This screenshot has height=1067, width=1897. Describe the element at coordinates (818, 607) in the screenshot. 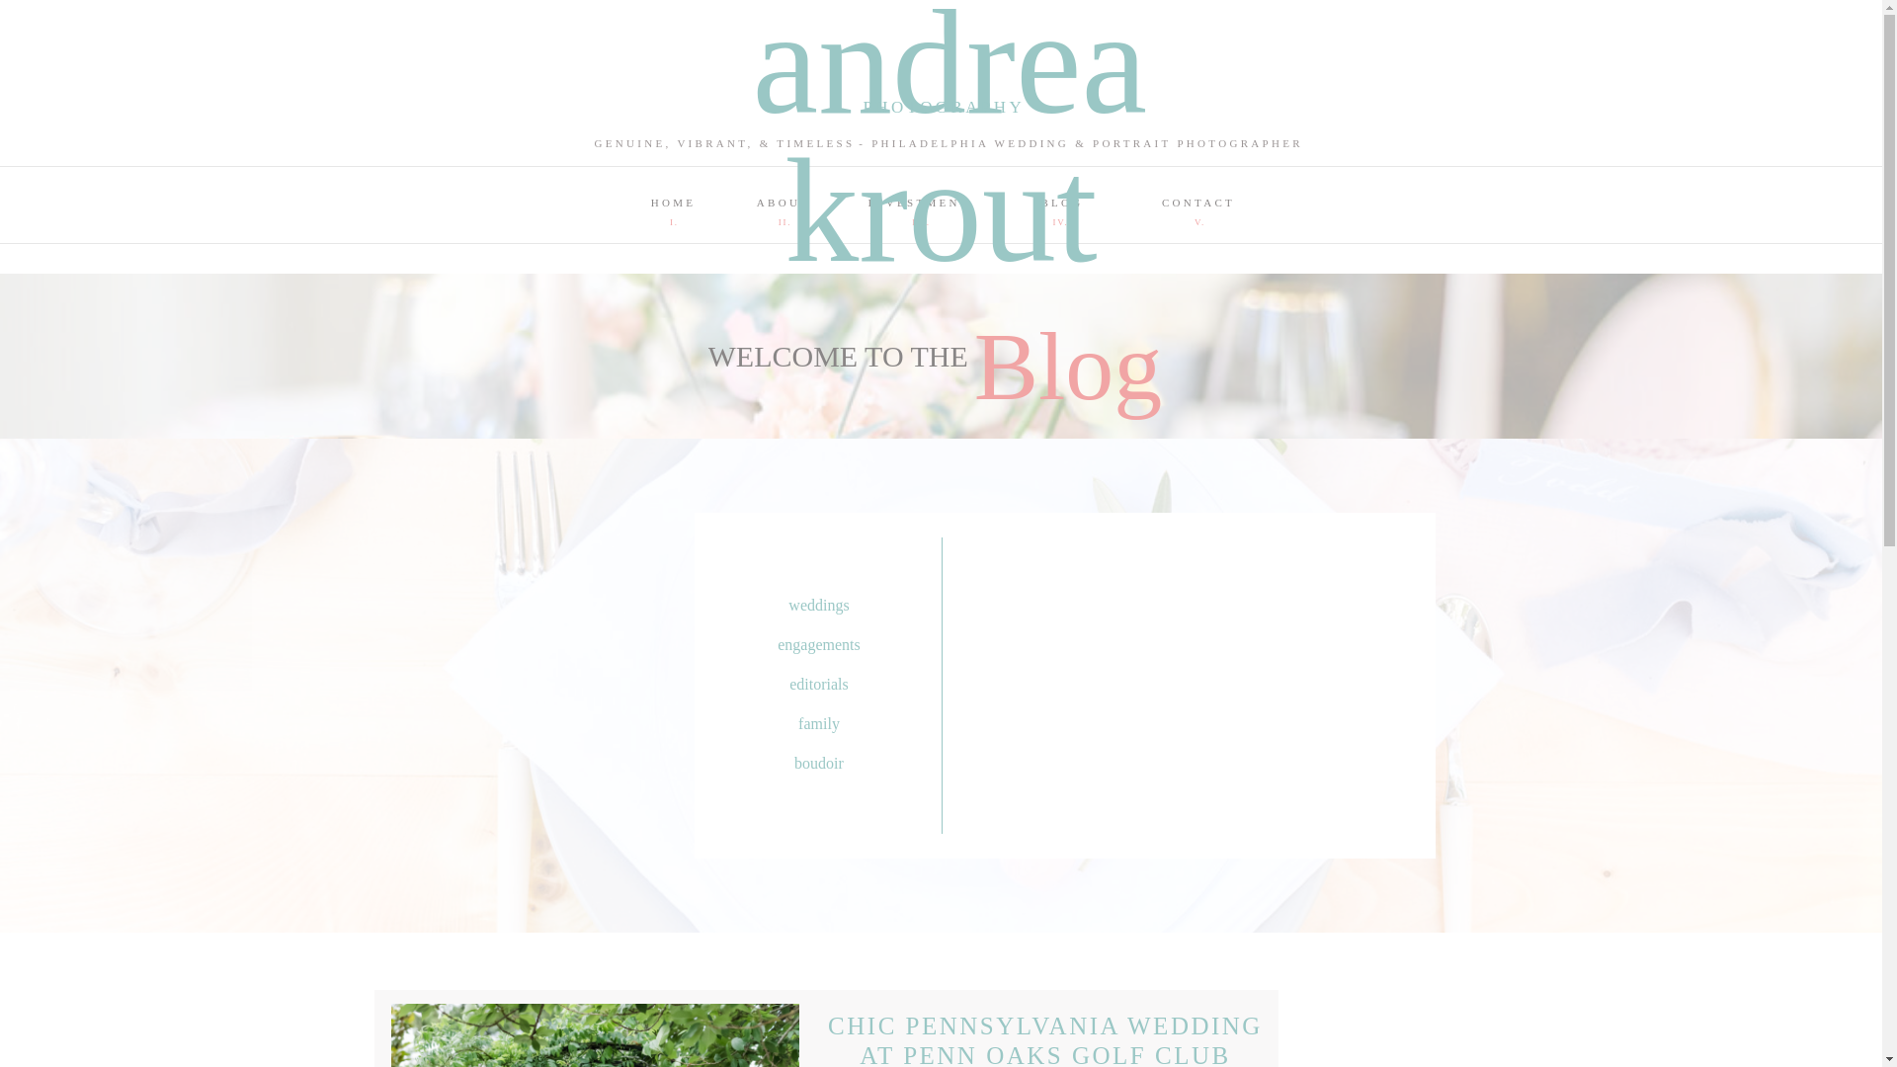

I see `weddings` at that location.